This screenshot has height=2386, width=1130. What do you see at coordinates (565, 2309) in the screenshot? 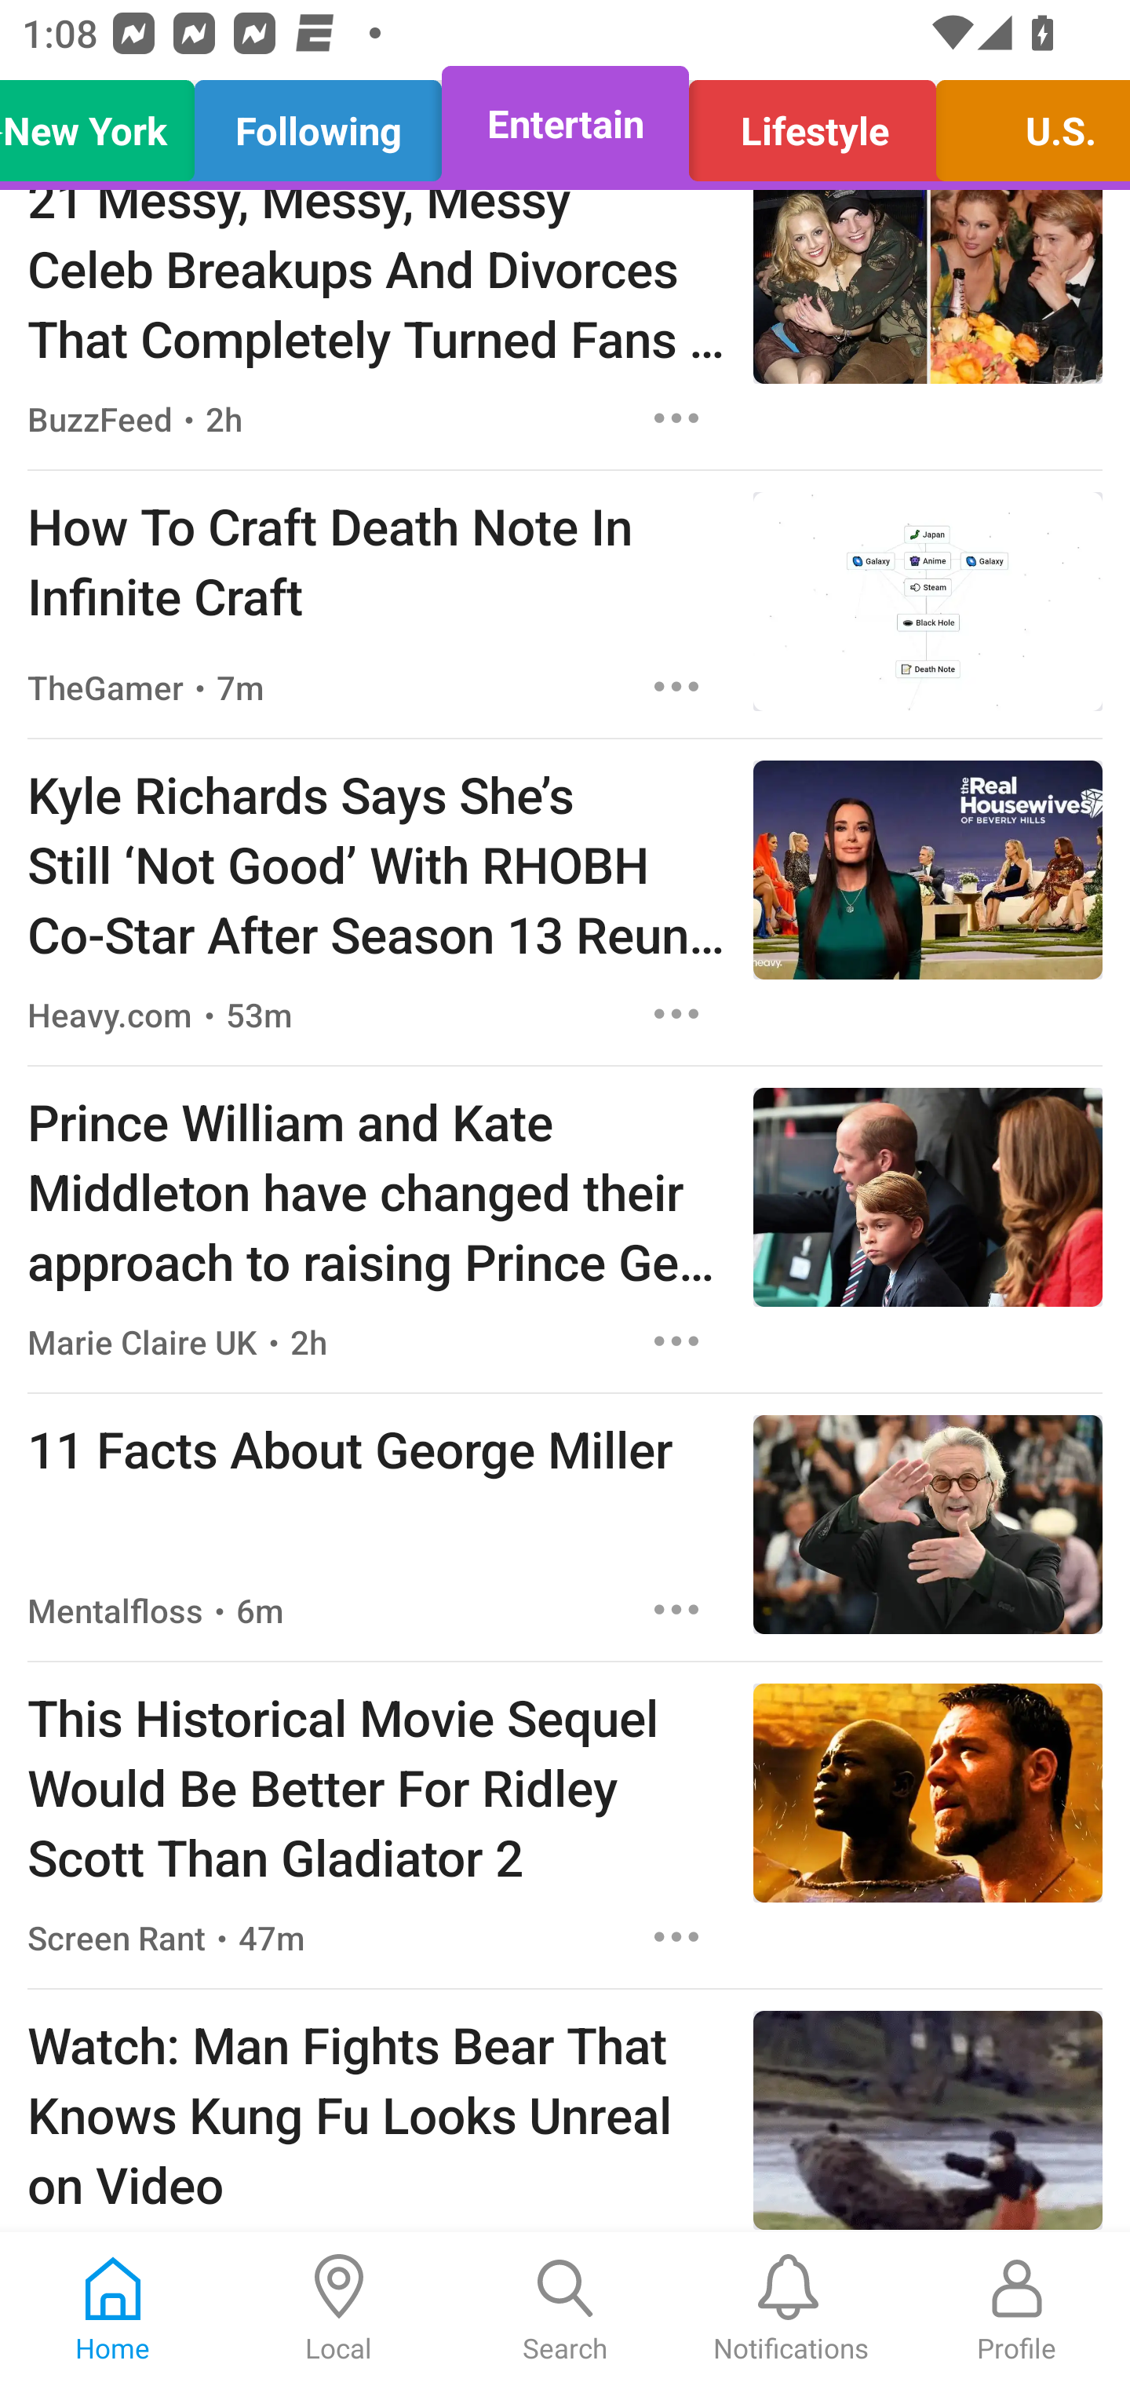
I see `Search` at bounding box center [565, 2309].